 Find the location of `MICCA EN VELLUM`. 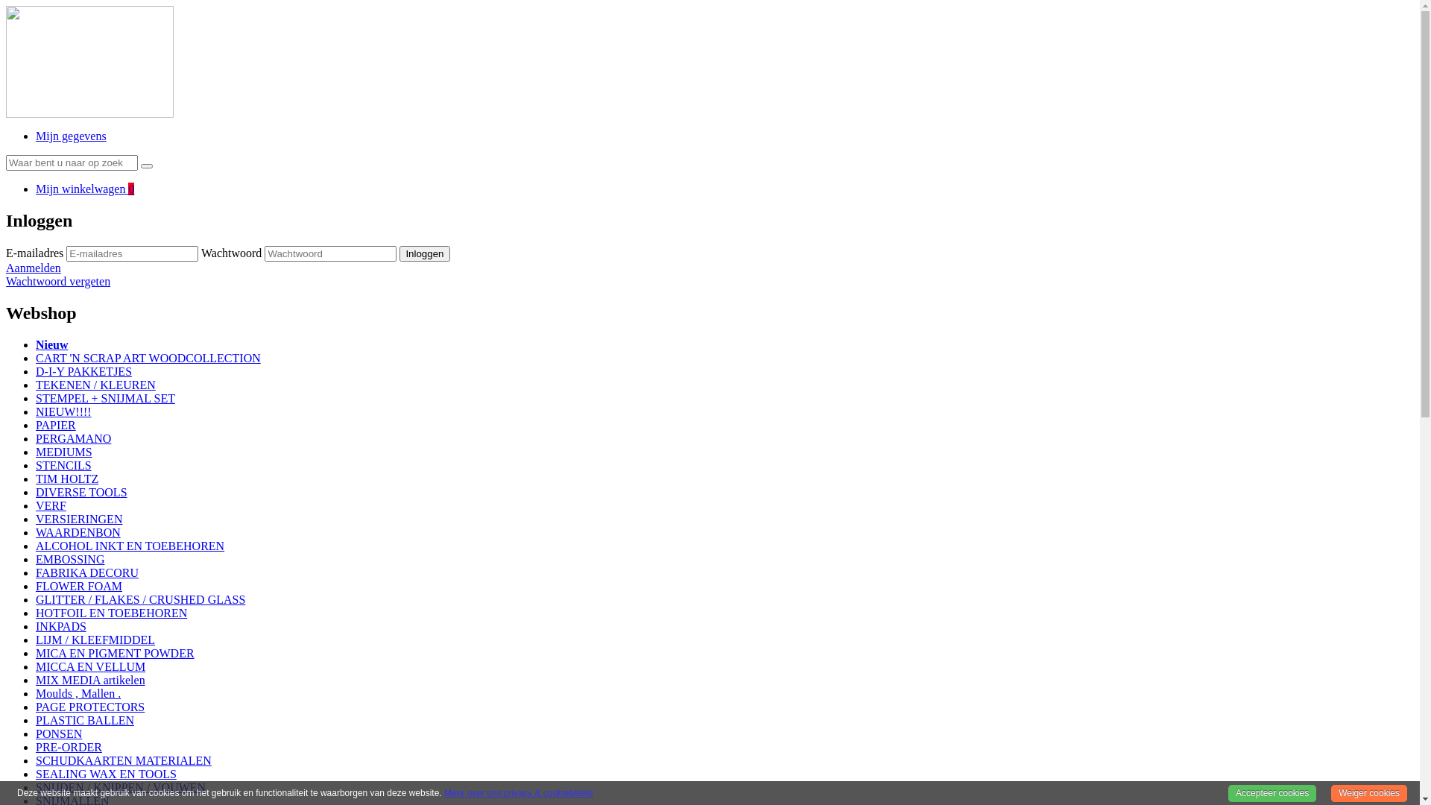

MICCA EN VELLUM is located at coordinates (91, 666).